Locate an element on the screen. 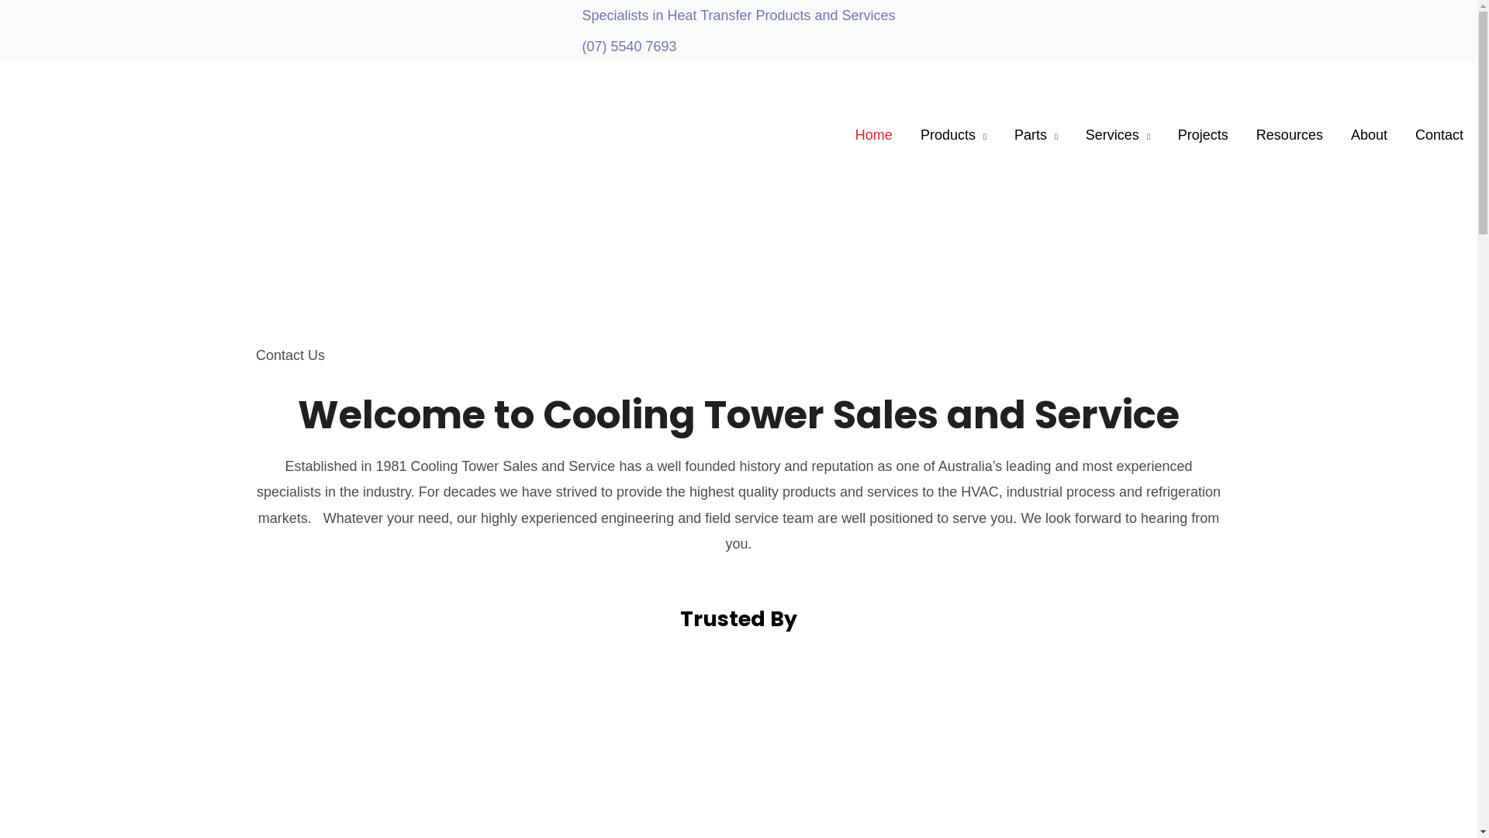  Parts is located at coordinates (1036, 135).